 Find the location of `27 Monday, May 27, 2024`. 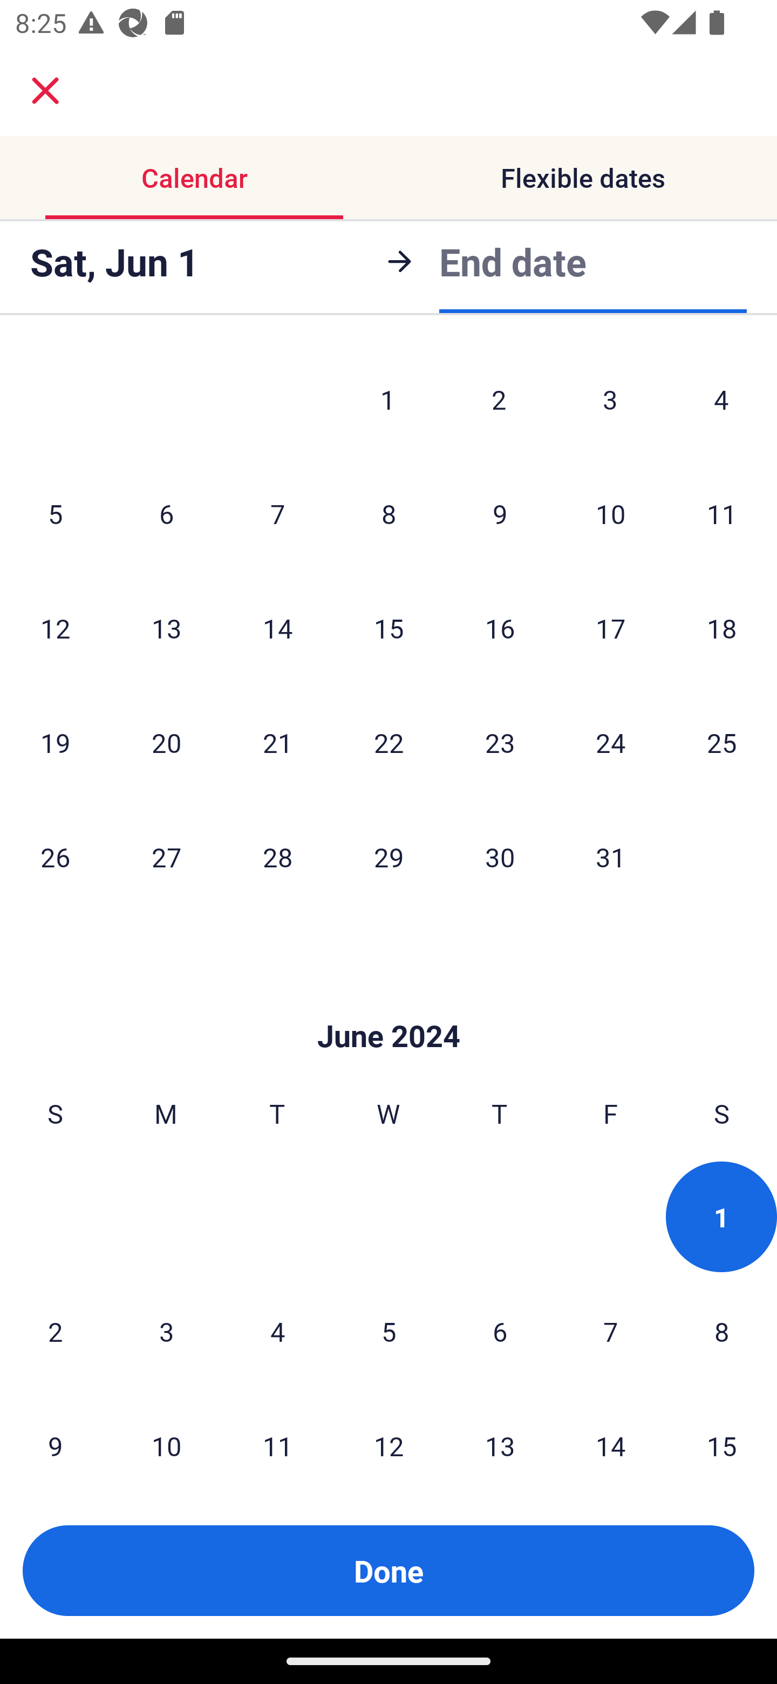

27 Monday, May 27, 2024 is located at coordinates (166, 857).